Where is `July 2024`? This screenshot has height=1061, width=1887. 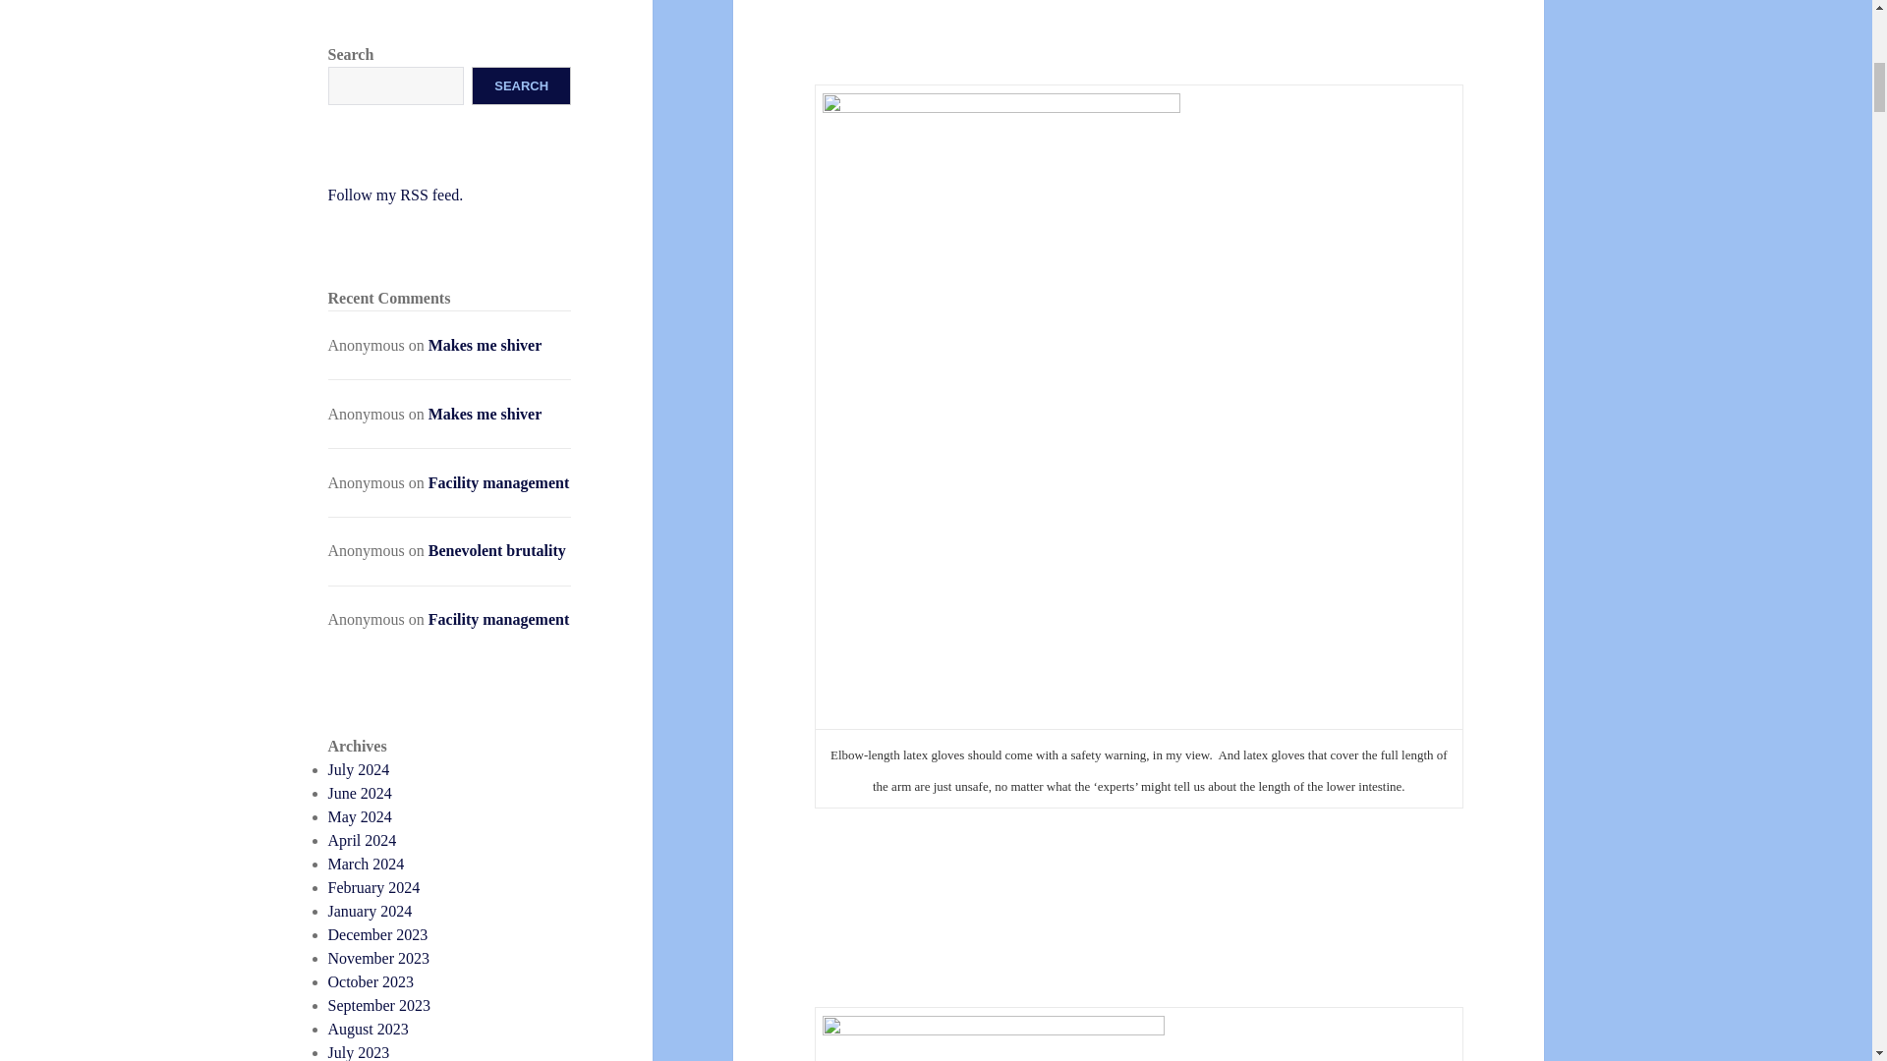
July 2024 is located at coordinates (360, 769).